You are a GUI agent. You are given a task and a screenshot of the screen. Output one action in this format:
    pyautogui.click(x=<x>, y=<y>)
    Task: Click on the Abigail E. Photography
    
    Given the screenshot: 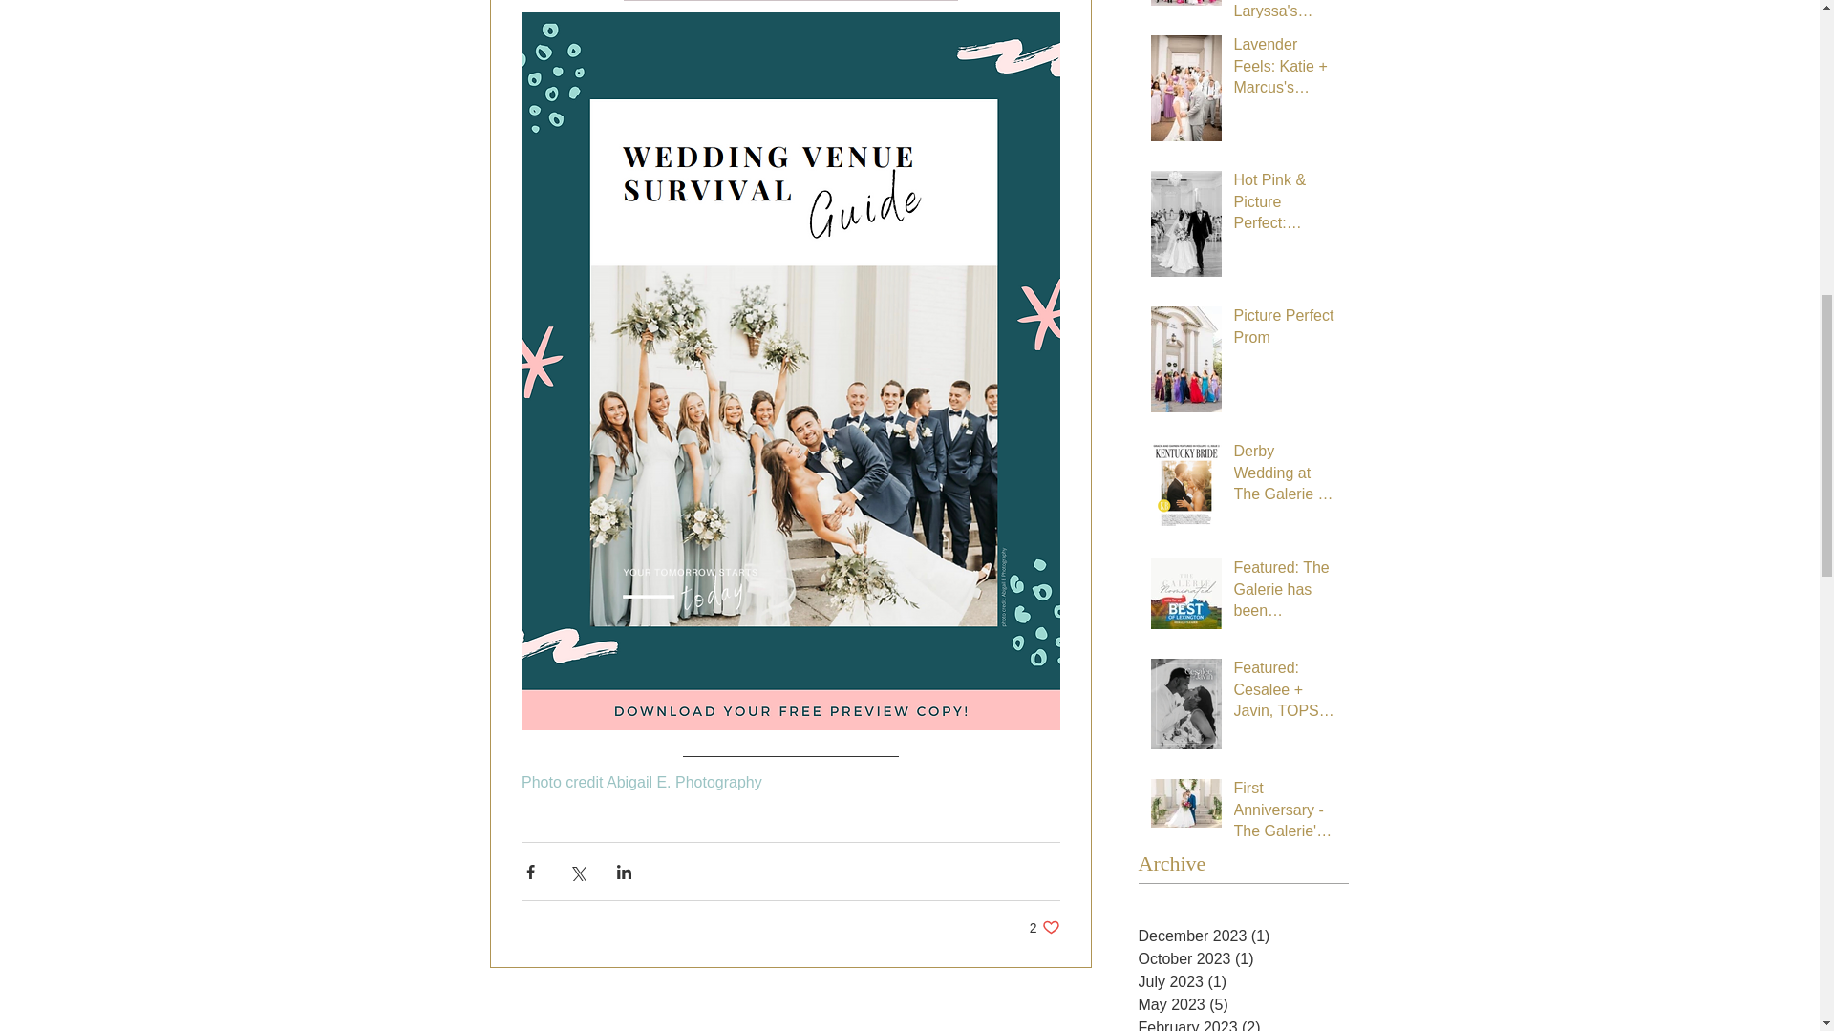 What is the action you would take?
    pyautogui.click(x=682, y=783)
    